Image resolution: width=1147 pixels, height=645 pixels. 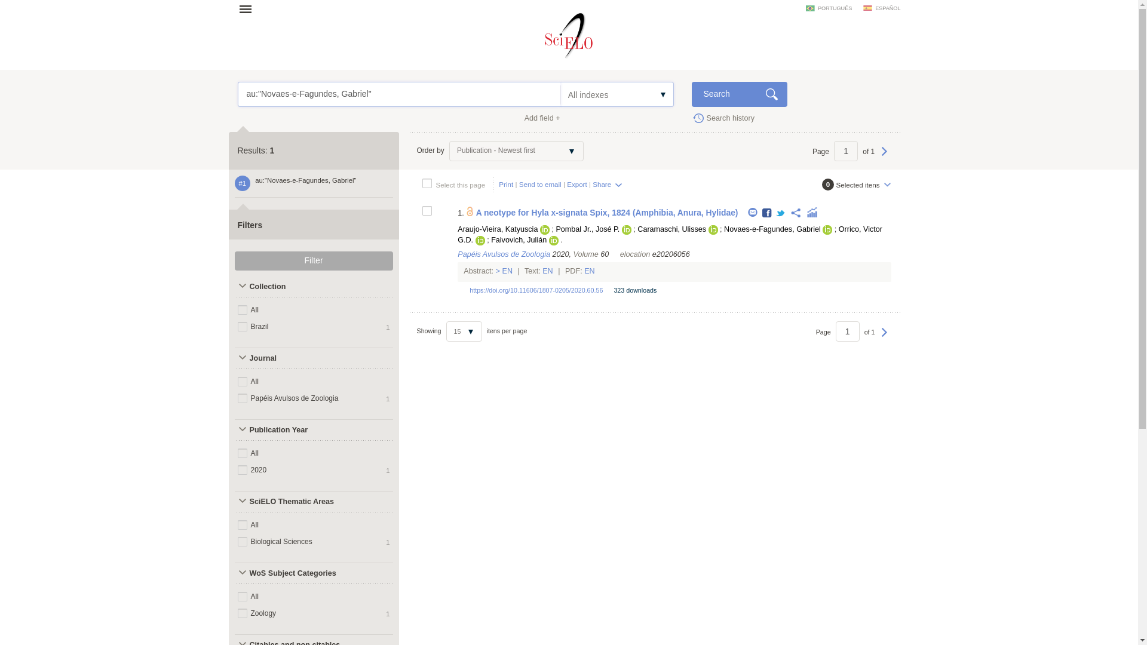 I want to click on Share, so click(x=608, y=184).